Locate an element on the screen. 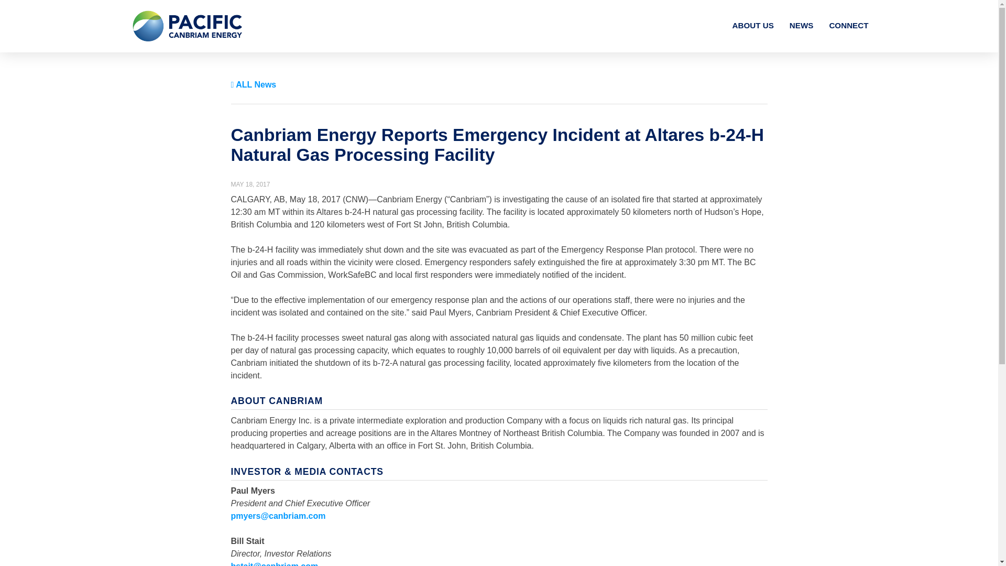 Image resolution: width=1006 pixels, height=566 pixels. CONNECT is located at coordinates (848, 25).